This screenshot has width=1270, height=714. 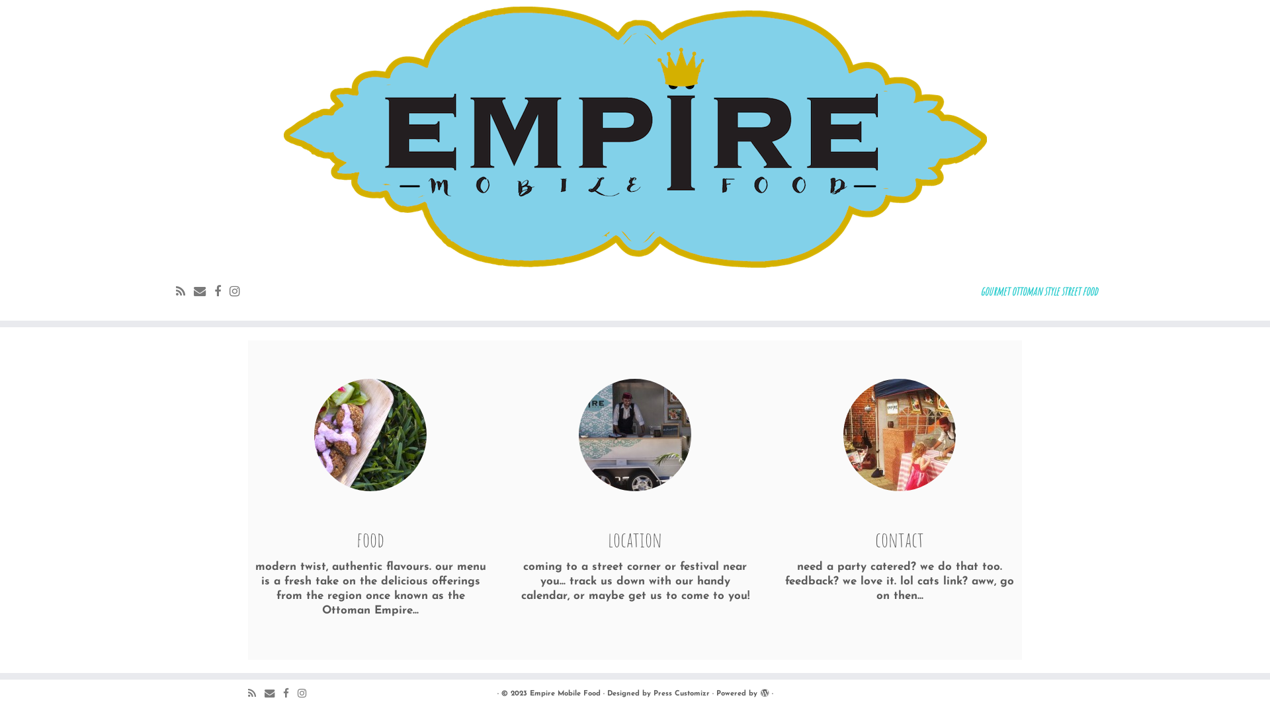 I want to click on location, so click(x=634, y=435).